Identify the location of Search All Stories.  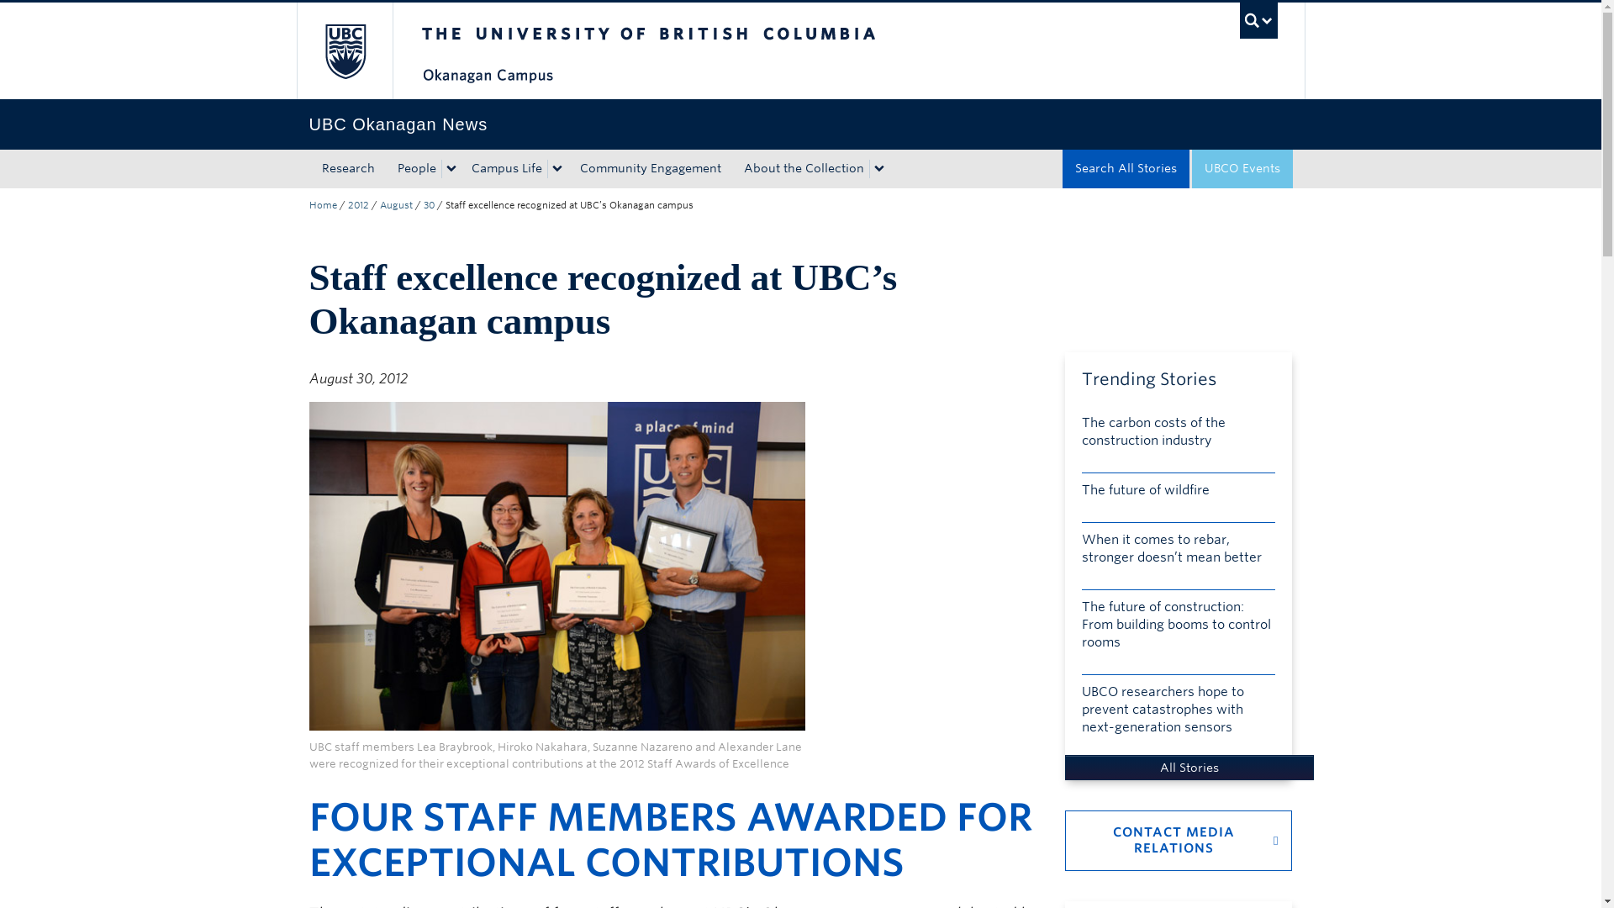
(1126, 168).